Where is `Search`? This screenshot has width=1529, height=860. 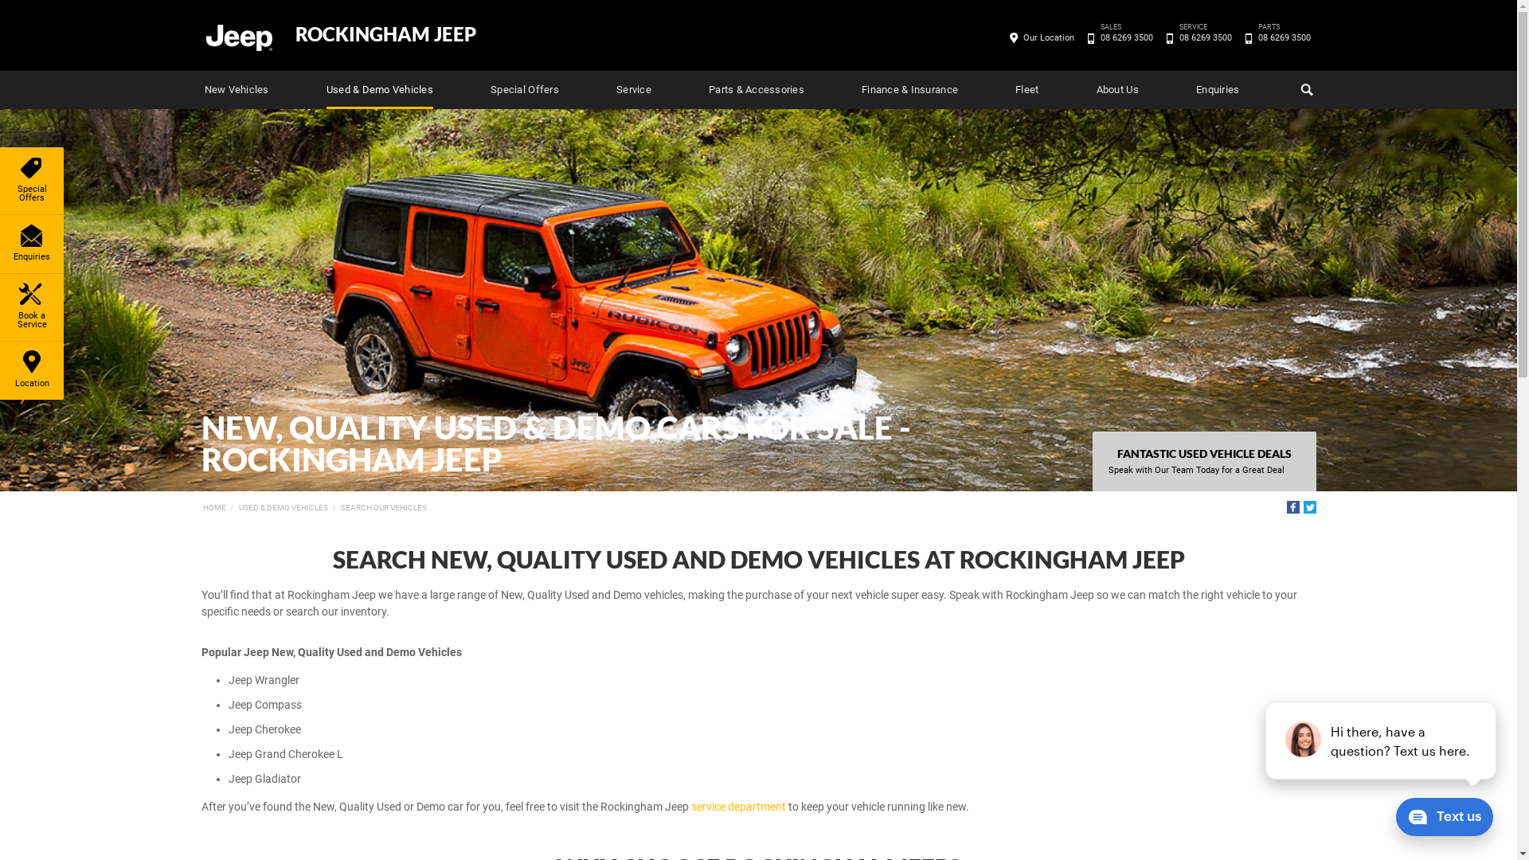 Search is located at coordinates (1304, 90).